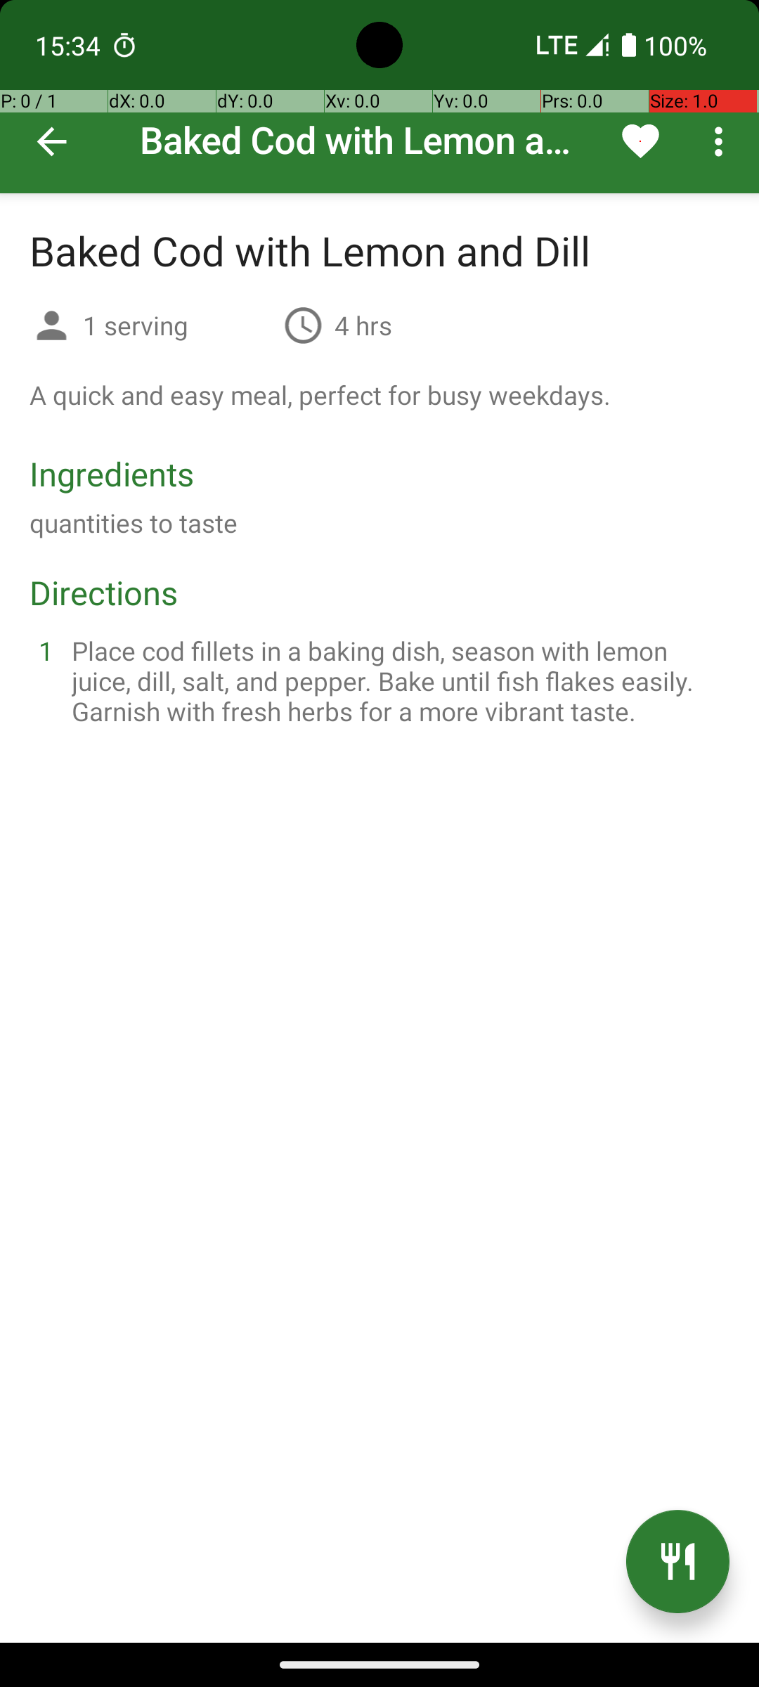  I want to click on Place cod fillets in a baking dish, season with lemon juice, dill, salt, and pepper. Bake until fish flakes easily. Garnish with fresh herbs for a more vibrant taste., so click(396, 680).